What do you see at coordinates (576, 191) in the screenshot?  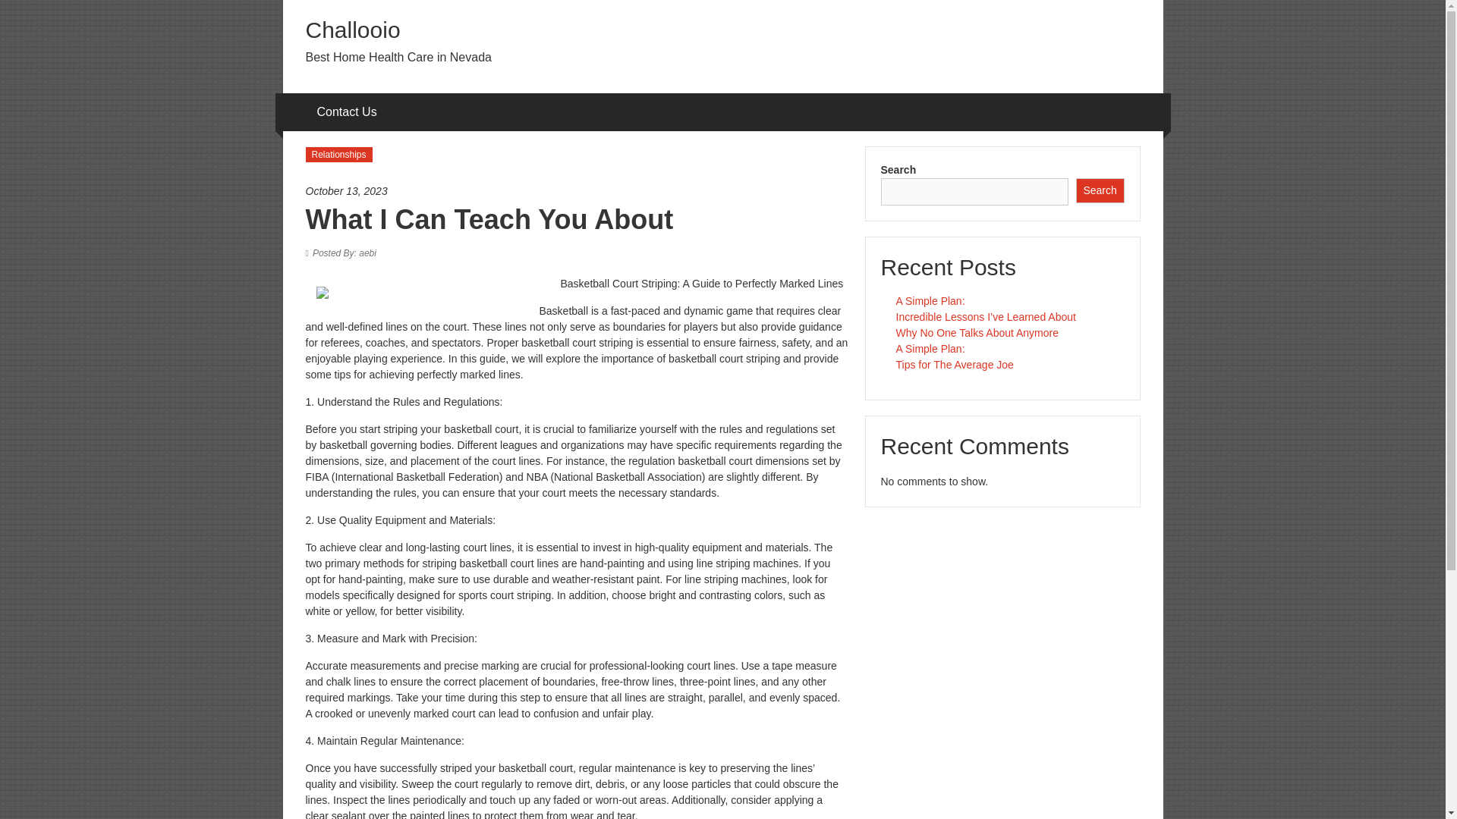 I see `October 13, 2023` at bounding box center [576, 191].